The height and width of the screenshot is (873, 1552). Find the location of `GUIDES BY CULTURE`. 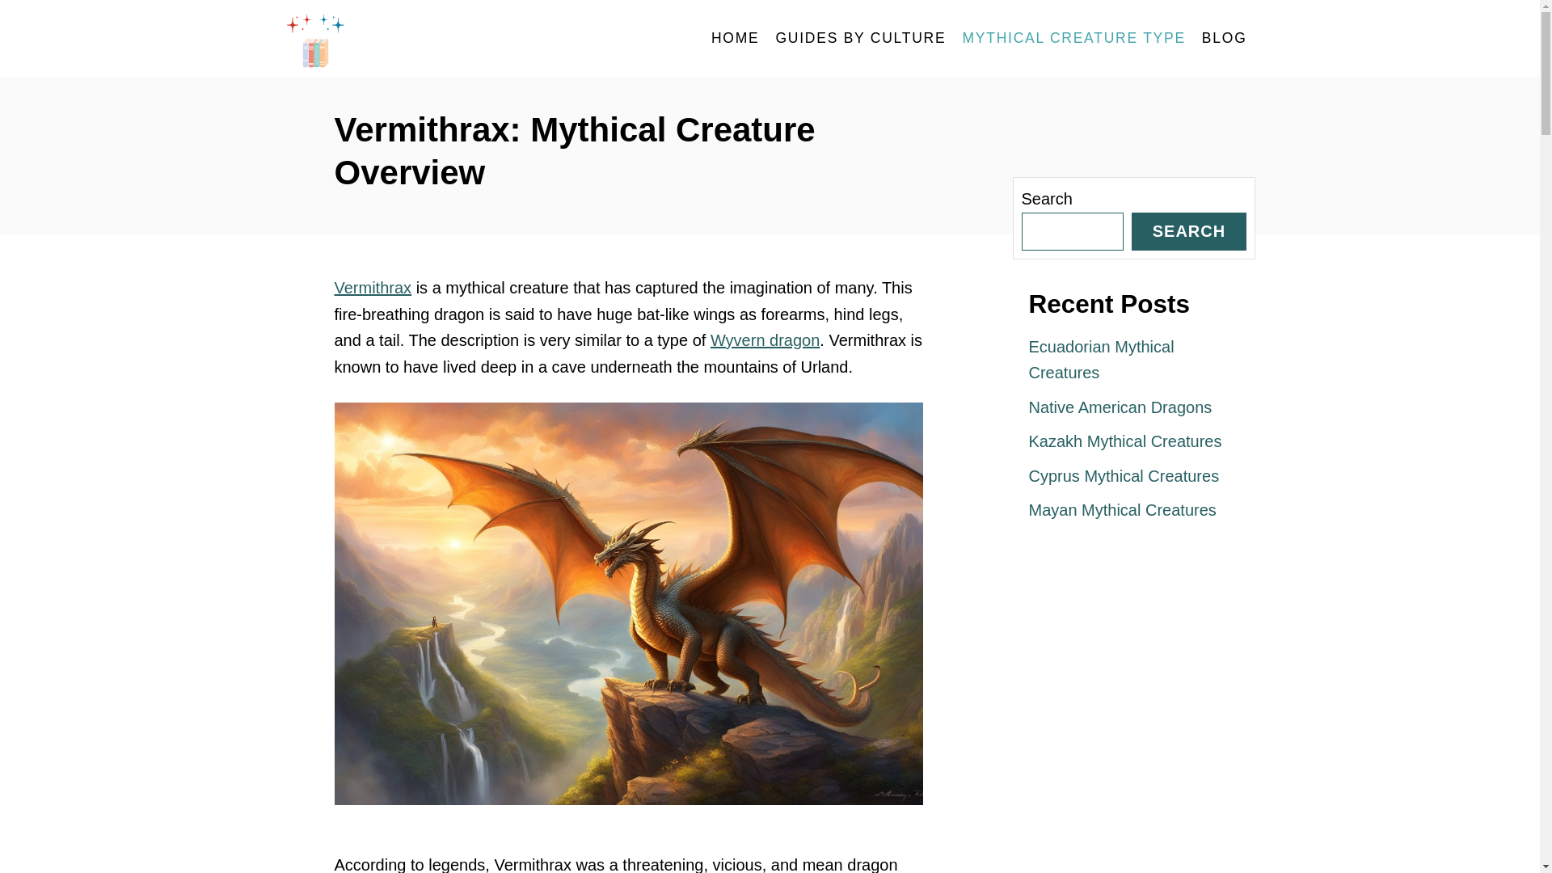

GUIDES BY CULTURE is located at coordinates (860, 39).